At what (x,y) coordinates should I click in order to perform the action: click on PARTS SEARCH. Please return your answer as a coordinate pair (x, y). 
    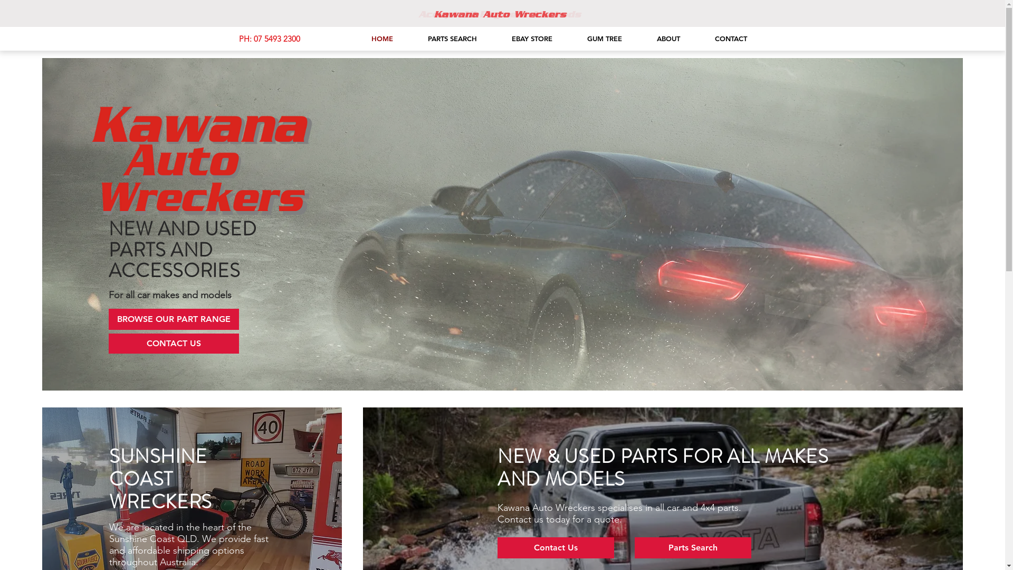
    Looking at the image, I should click on (443, 39).